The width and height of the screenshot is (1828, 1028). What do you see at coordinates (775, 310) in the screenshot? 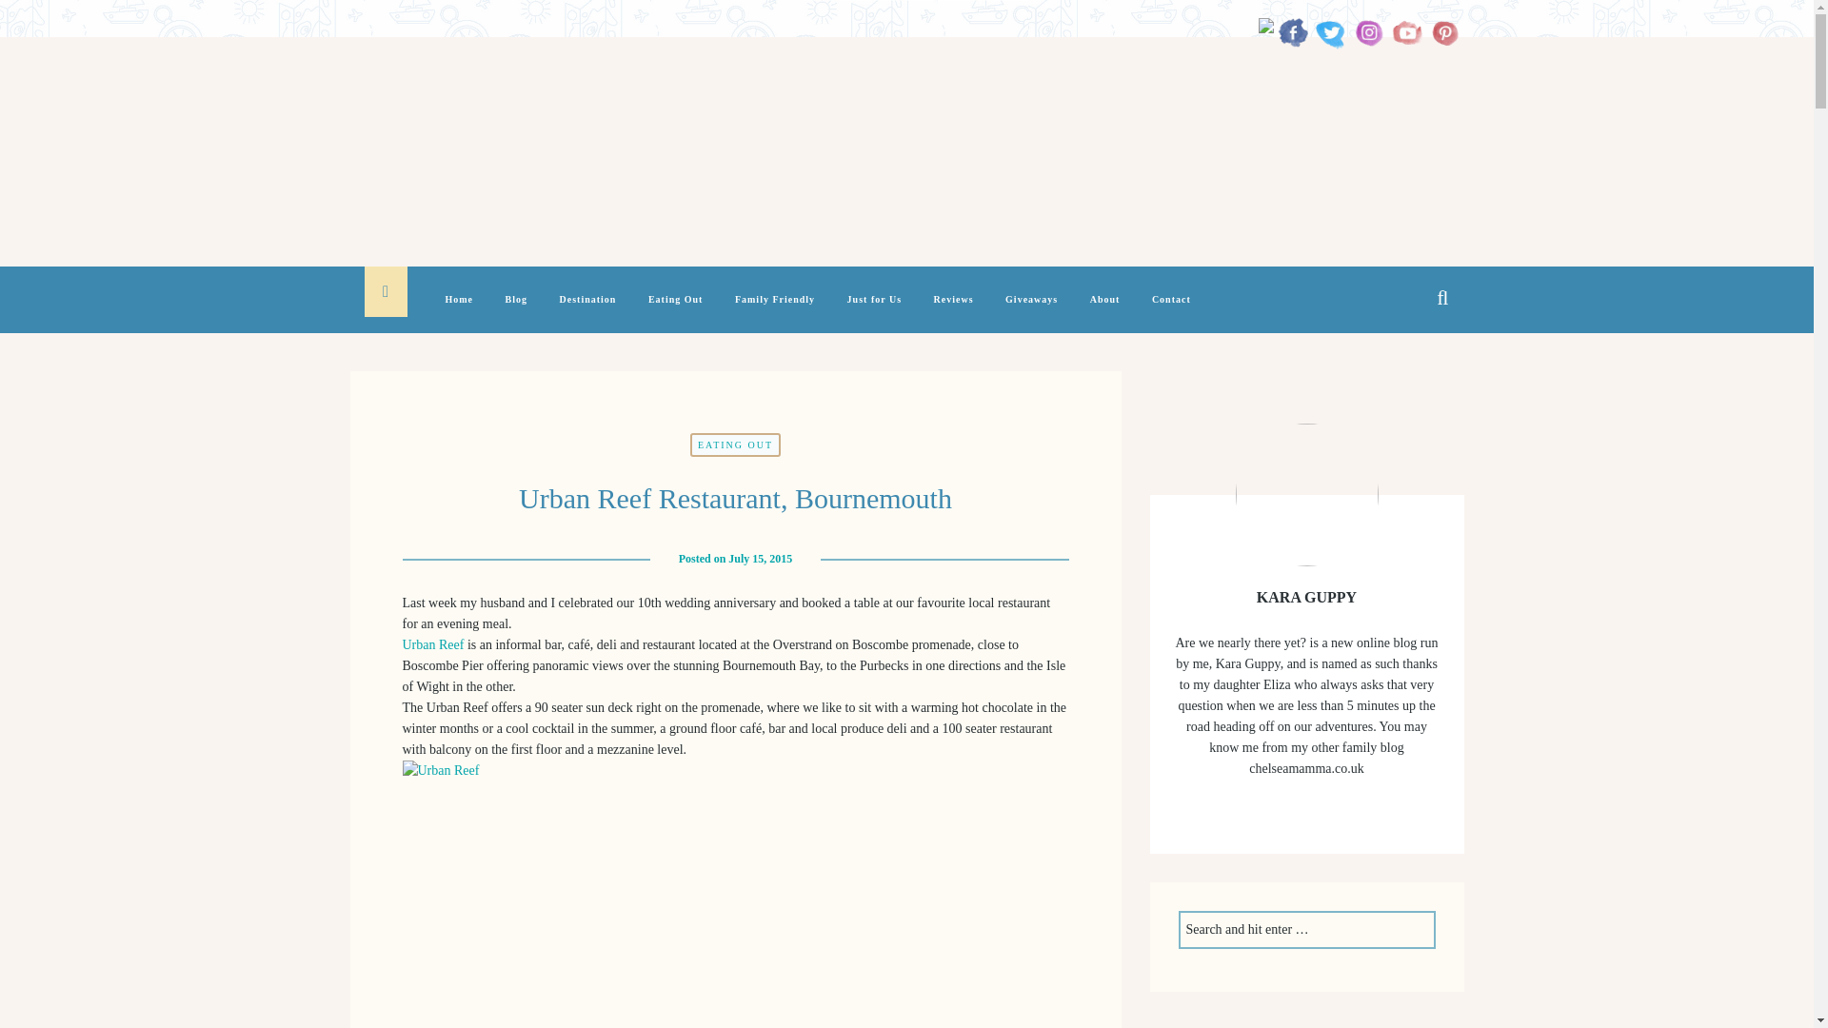
I see `Family Friendly` at bounding box center [775, 310].